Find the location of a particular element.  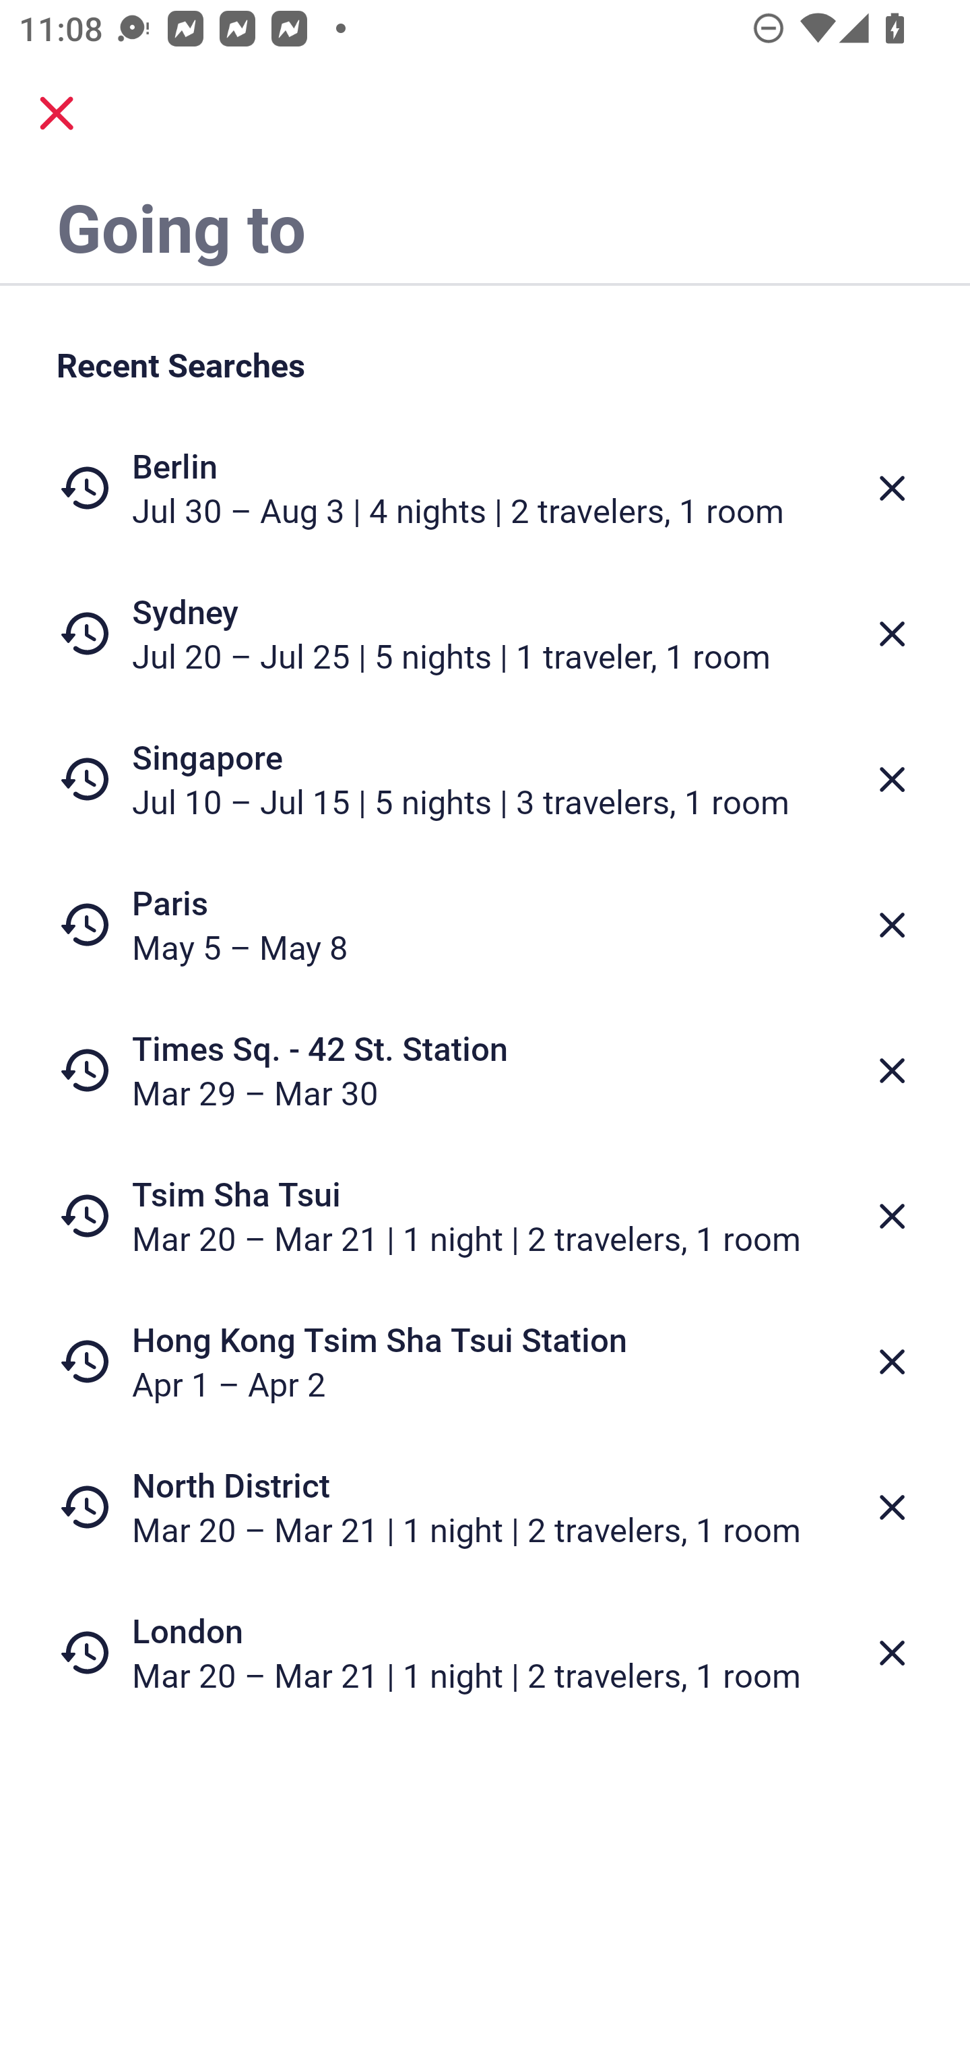

Delete from recent searches is located at coordinates (892, 488).